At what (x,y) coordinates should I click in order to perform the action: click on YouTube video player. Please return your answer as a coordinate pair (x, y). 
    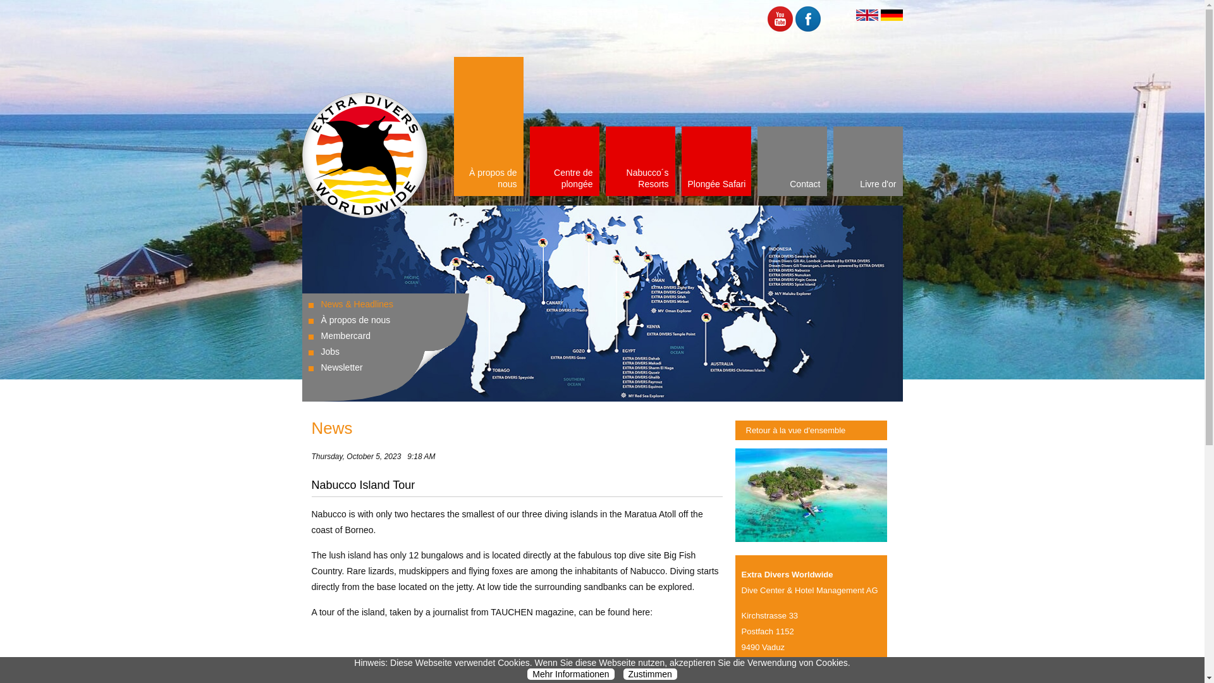
    Looking at the image, I should click on (488, 656).